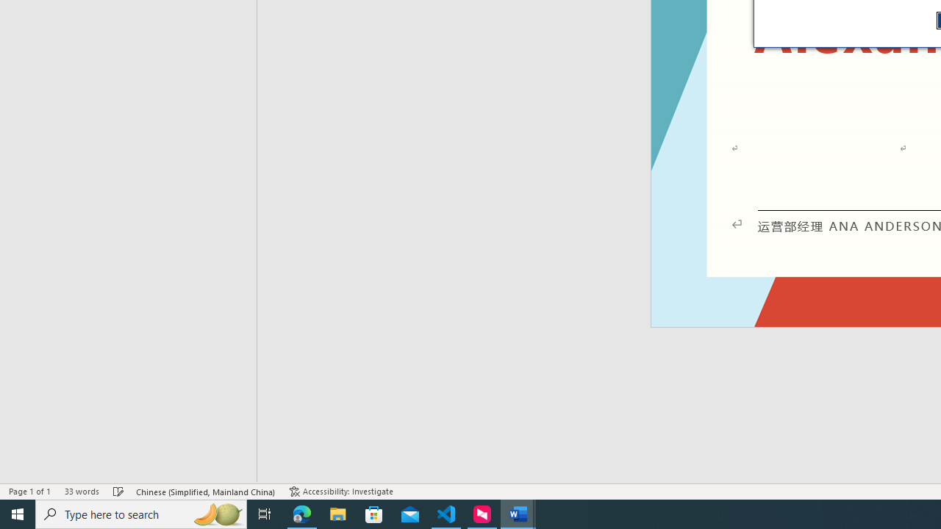  What do you see at coordinates (141, 514) in the screenshot?
I see `Type here to search` at bounding box center [141, 514].